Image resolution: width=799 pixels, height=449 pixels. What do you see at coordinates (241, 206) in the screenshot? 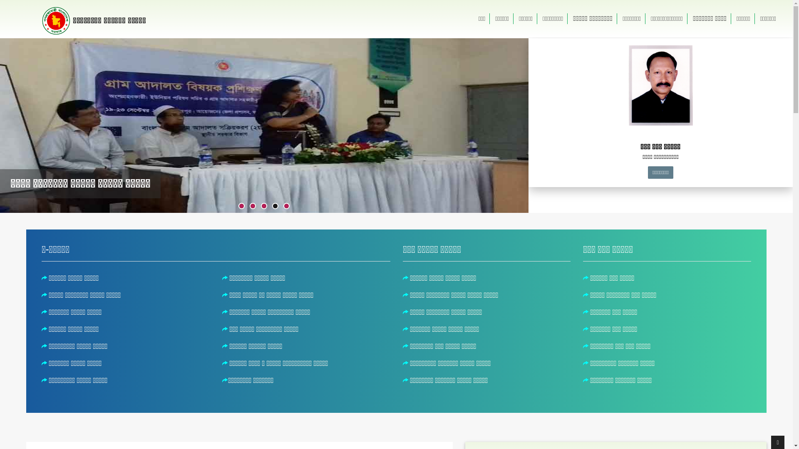
I see `1` at bounding box center [241, 206].